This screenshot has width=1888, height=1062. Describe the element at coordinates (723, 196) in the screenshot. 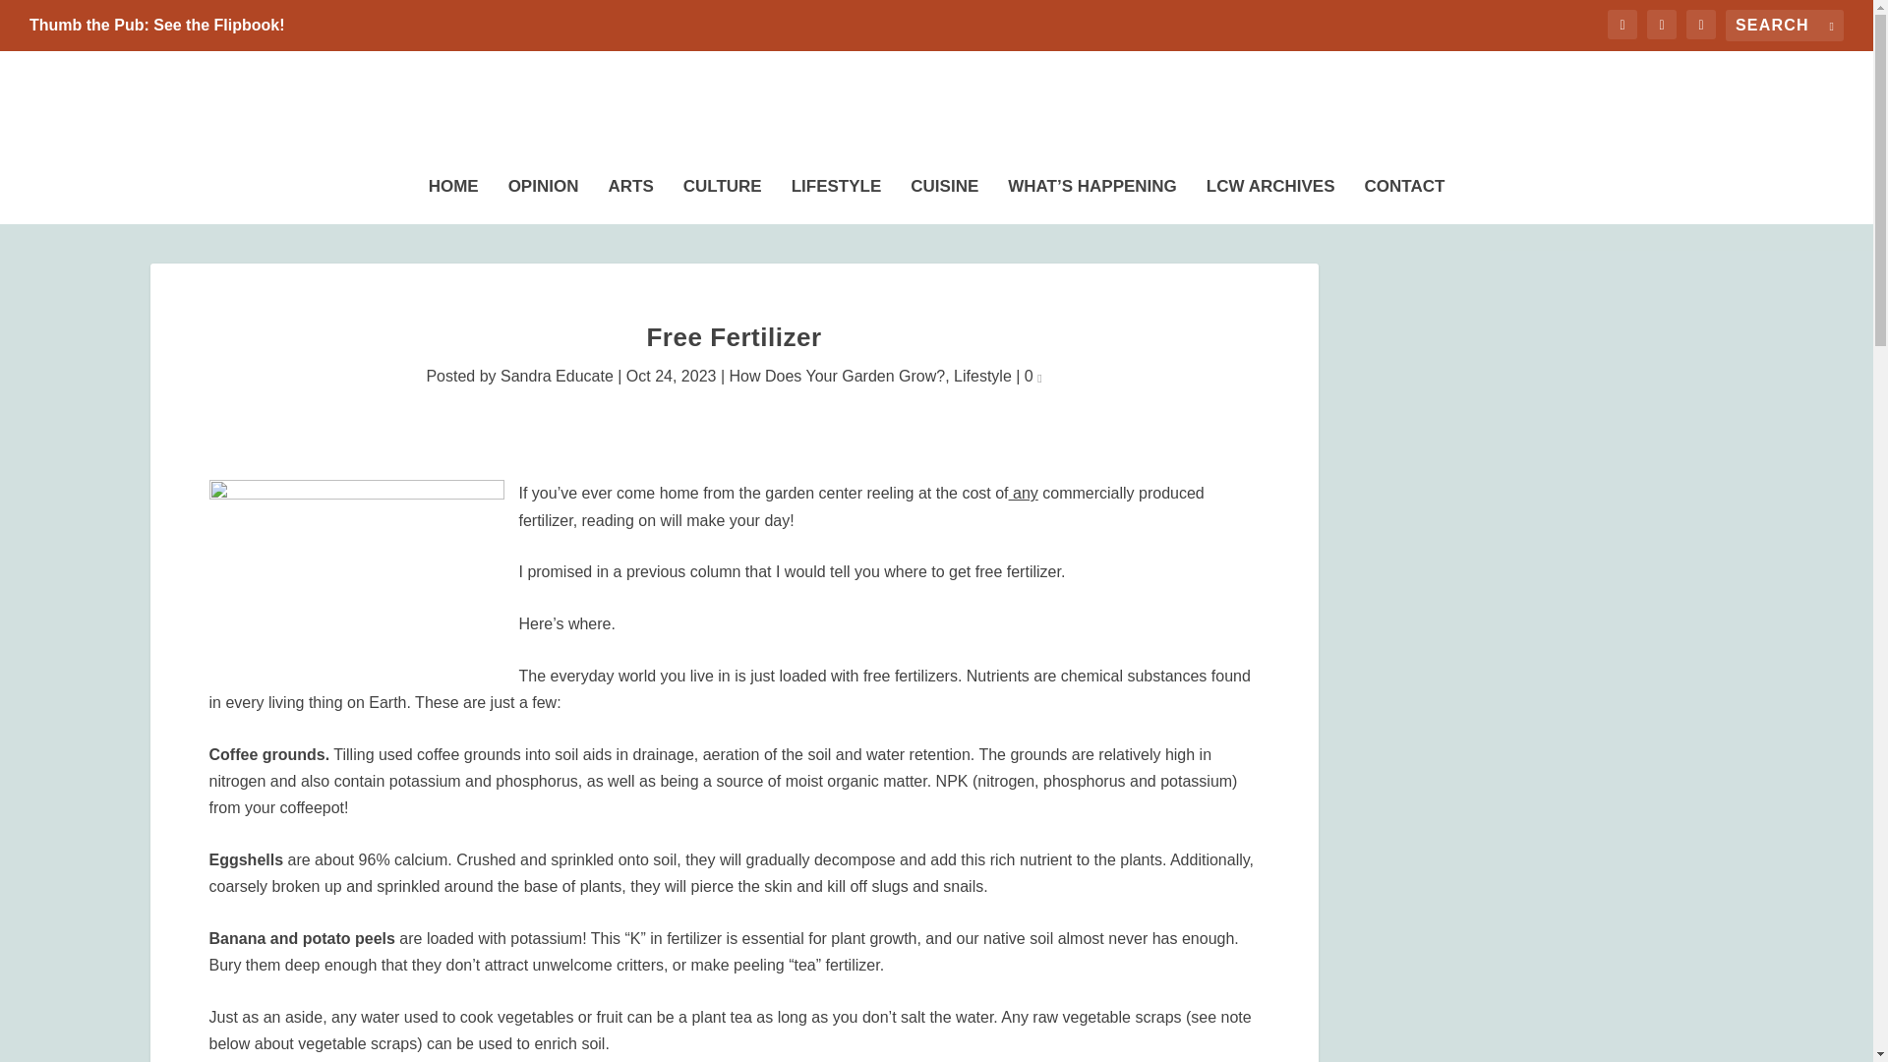

I see `CULTURE` at that location.